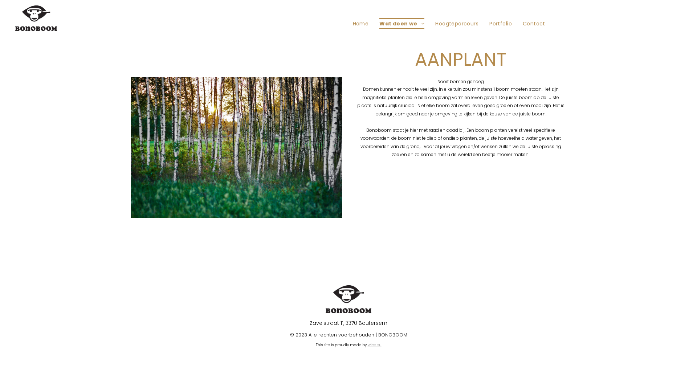  What do you see at coordinates (374, 345) in the screenshot?
I see `wice.eu` at bounding box center [374, 345].